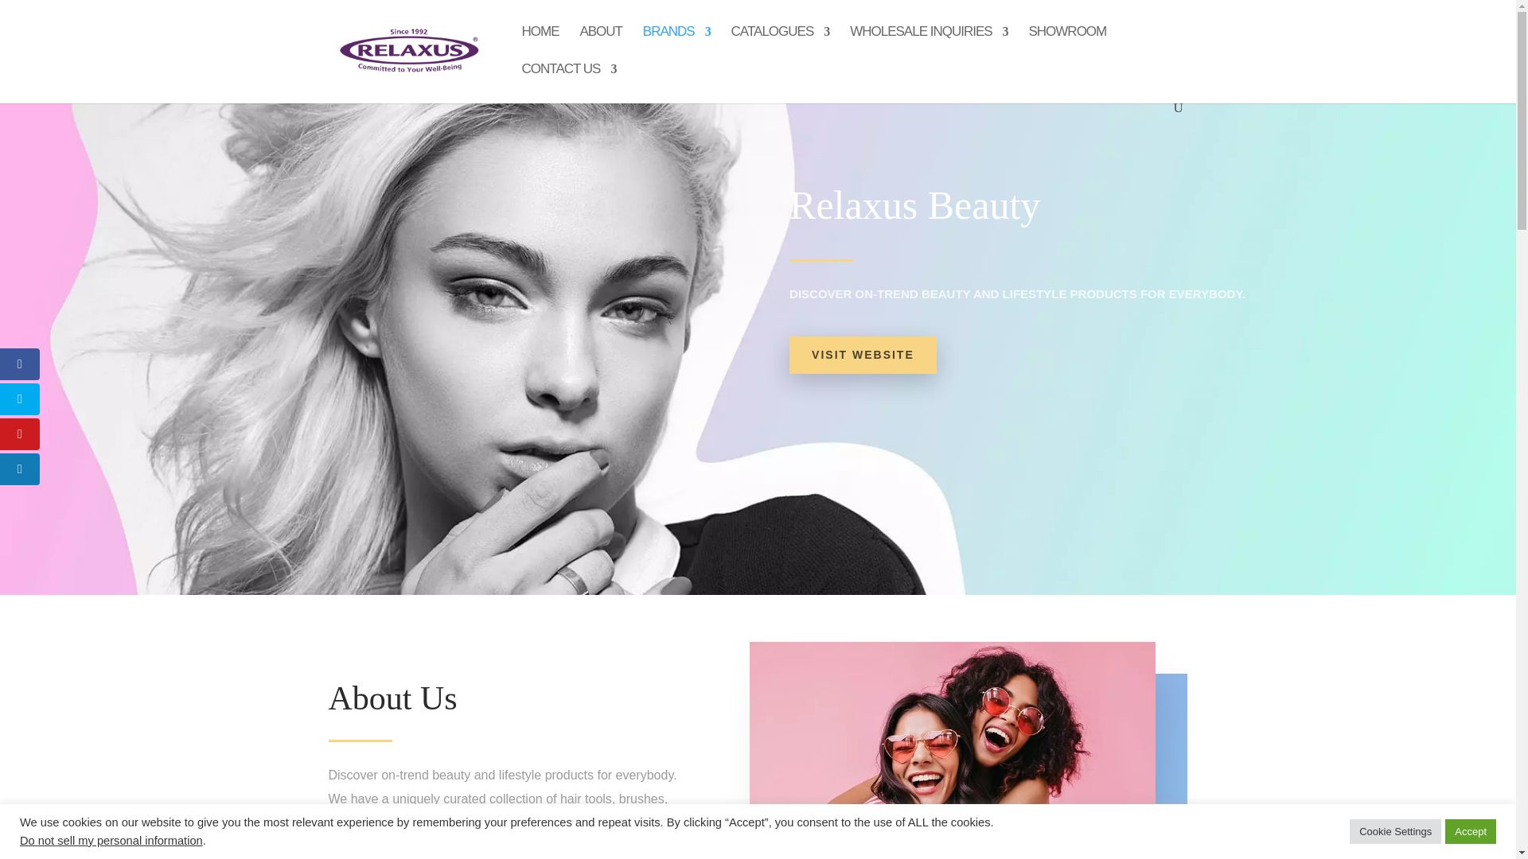  What do you see at coordinates (952, 750) in the screenshot?
I see `Relaxus Beauty Products` at bounding box center [952, 750].